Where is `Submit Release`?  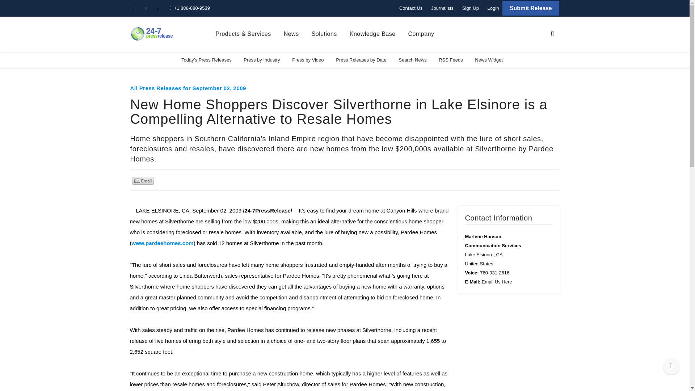 Submit Release is located at coordinates (531, 8).